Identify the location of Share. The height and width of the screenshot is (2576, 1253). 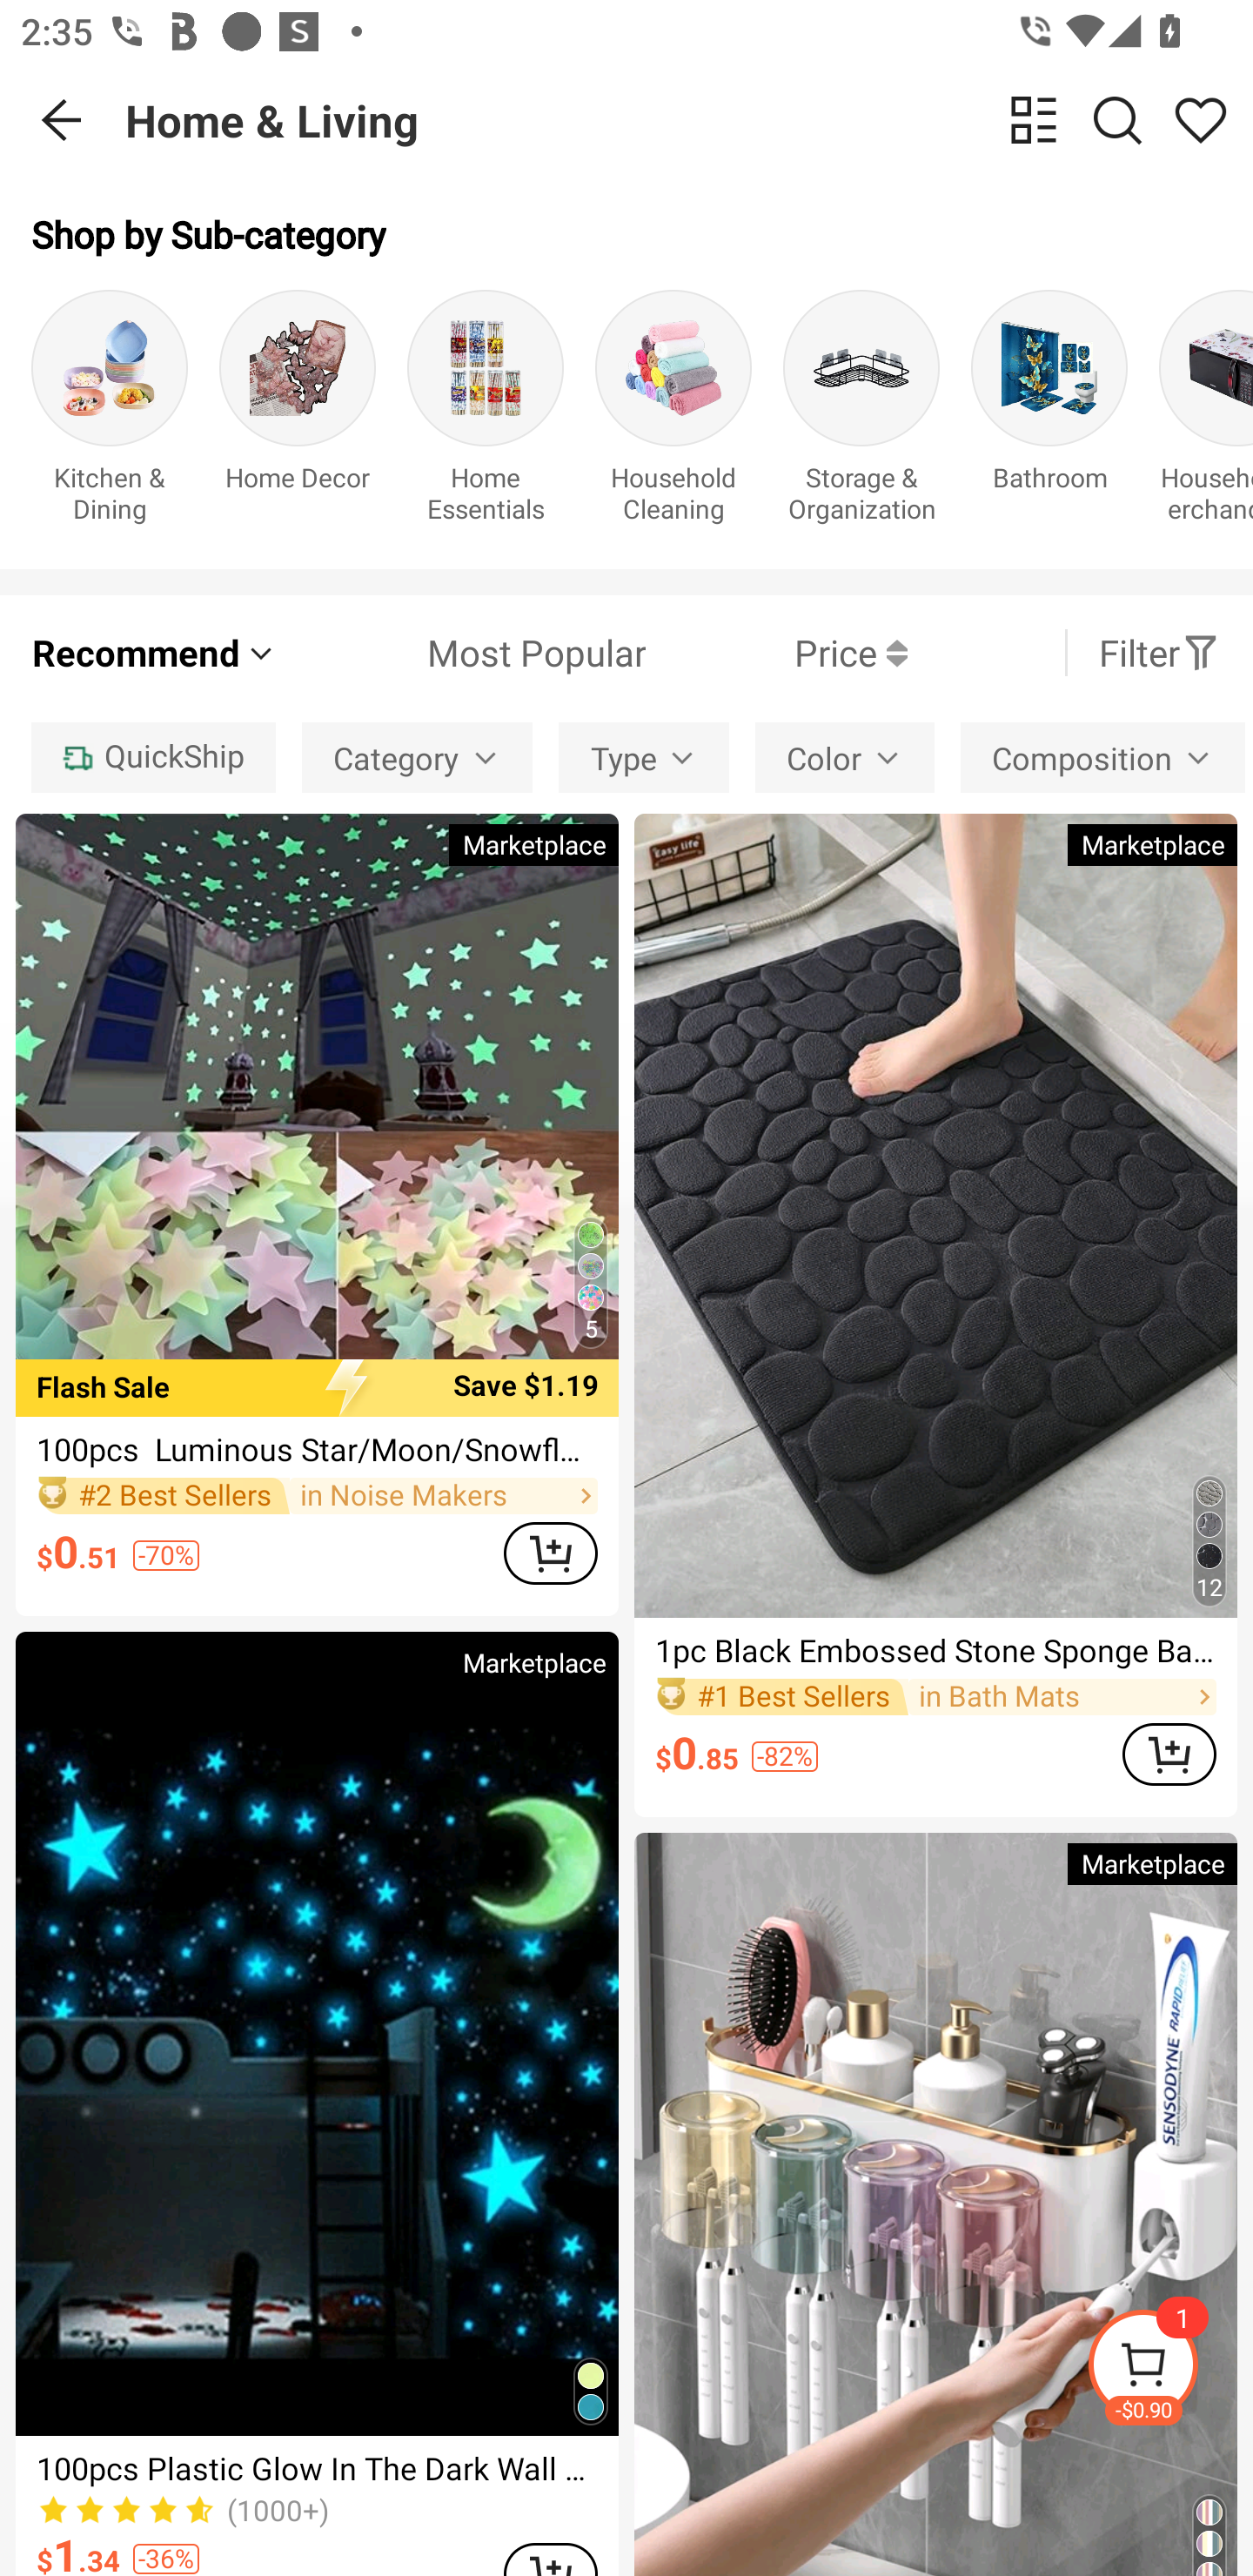
(1201, 119).